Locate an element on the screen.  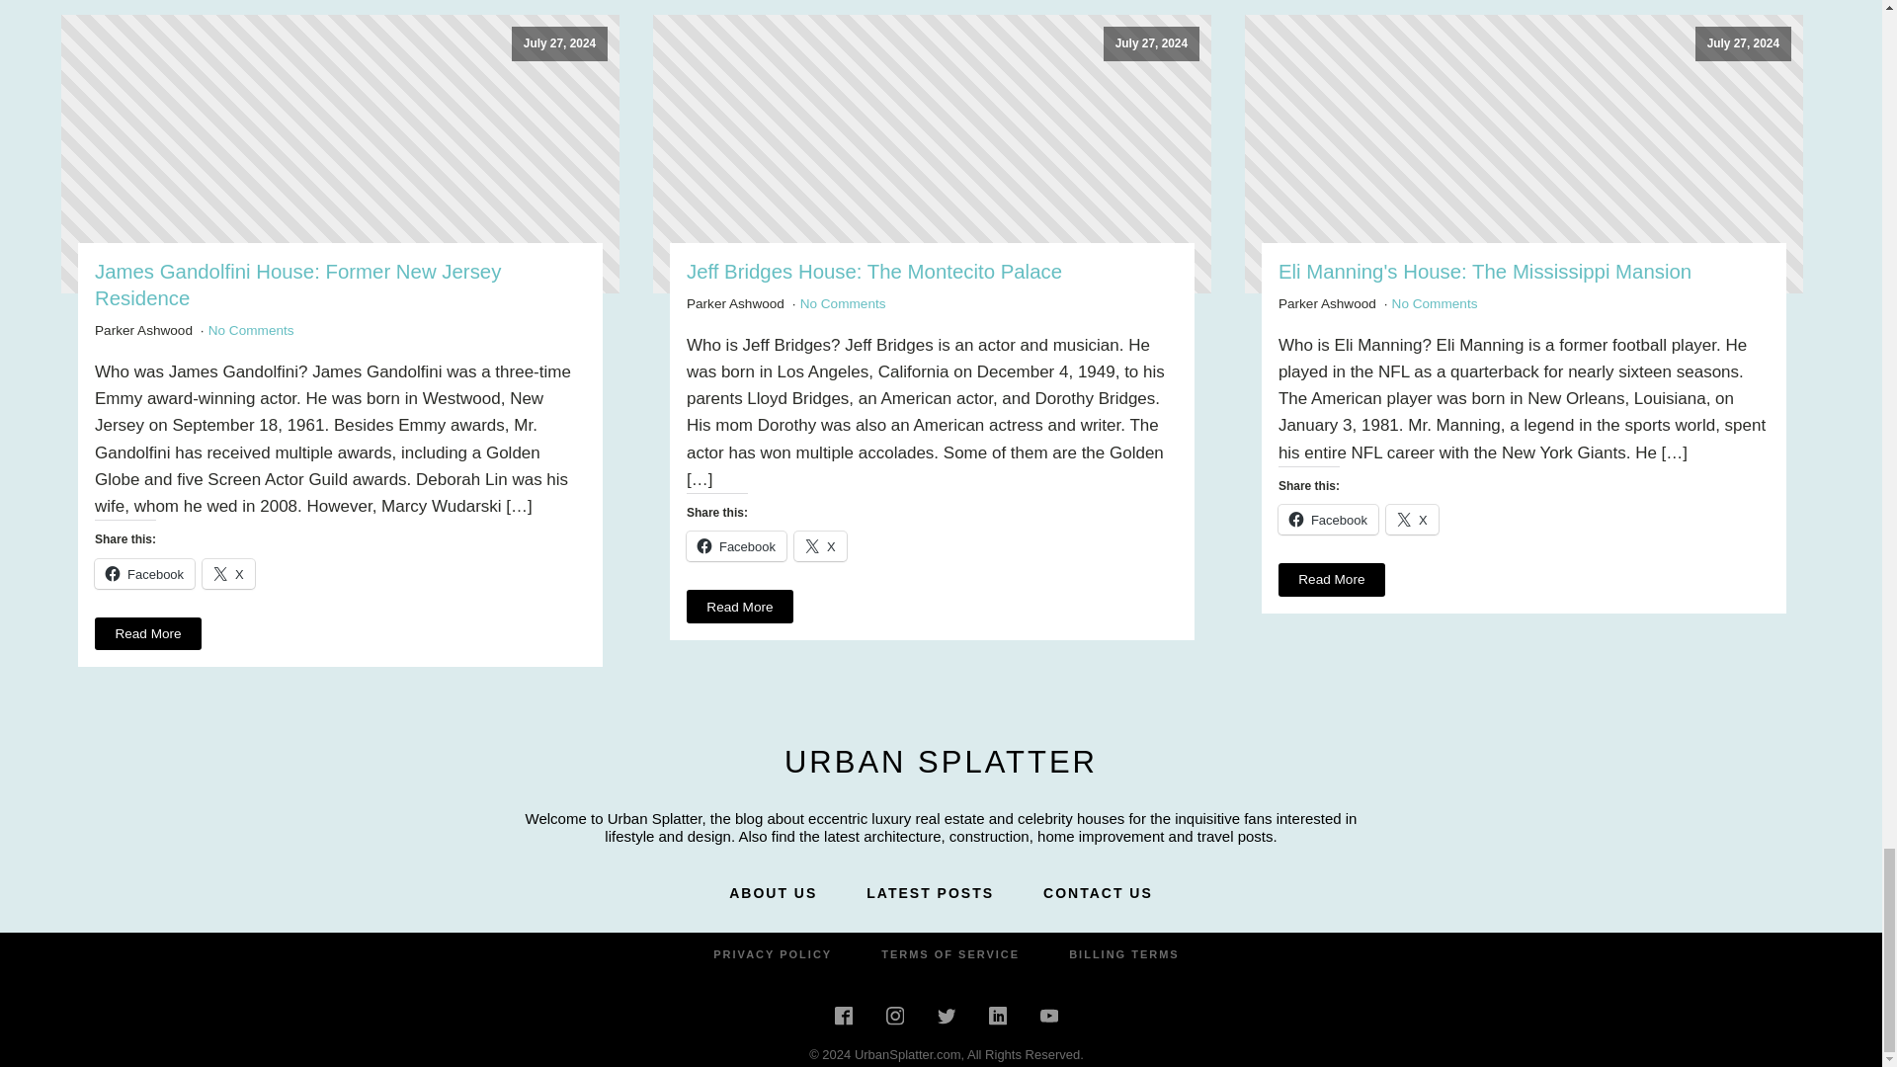
Click to share on X is located at coordinates (1412, 520).